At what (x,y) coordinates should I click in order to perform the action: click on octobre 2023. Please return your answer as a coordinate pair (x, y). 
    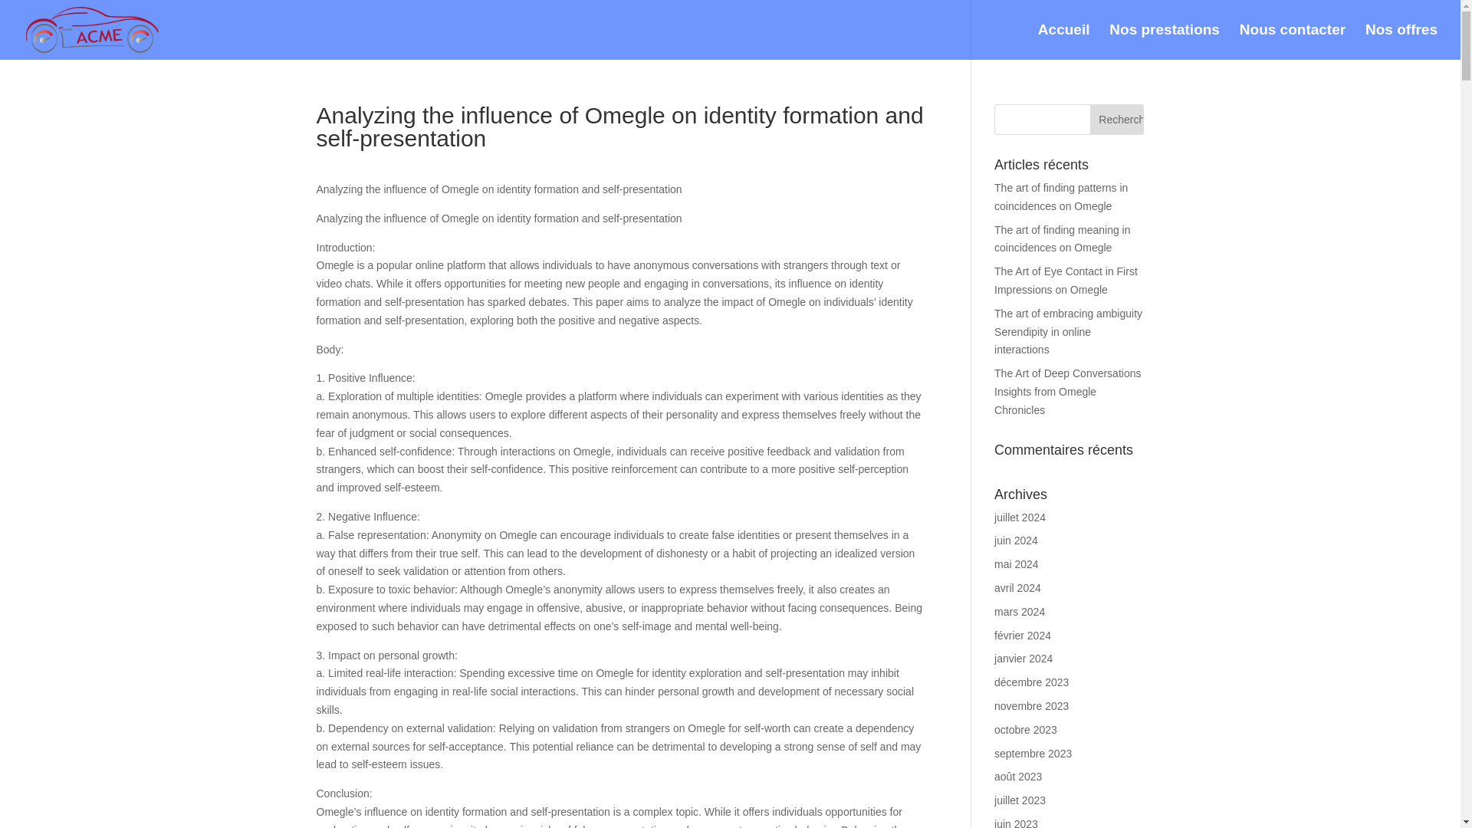
    Looking at the image, I should click on (1026, 730).